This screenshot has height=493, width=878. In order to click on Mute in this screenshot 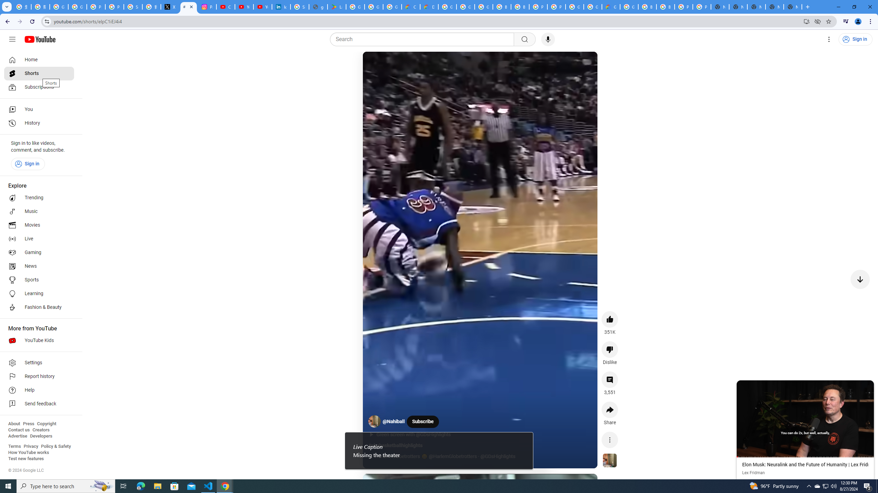, I will do `click(399, 65)`.